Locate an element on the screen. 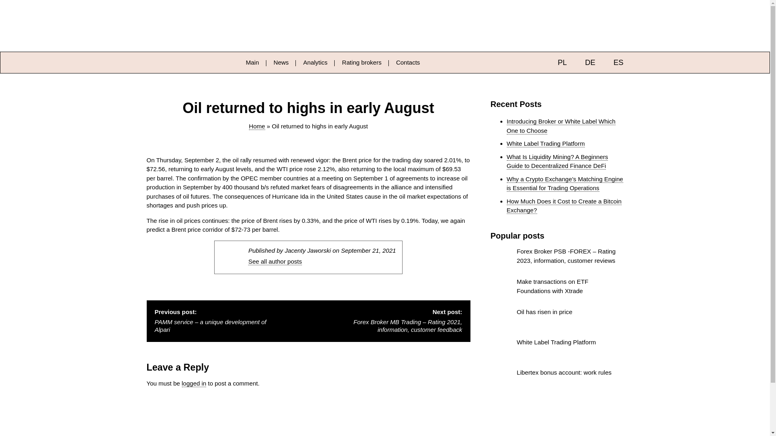  Introducing Broker or White Label Which One to Choose is located at coordinates (561, 126).